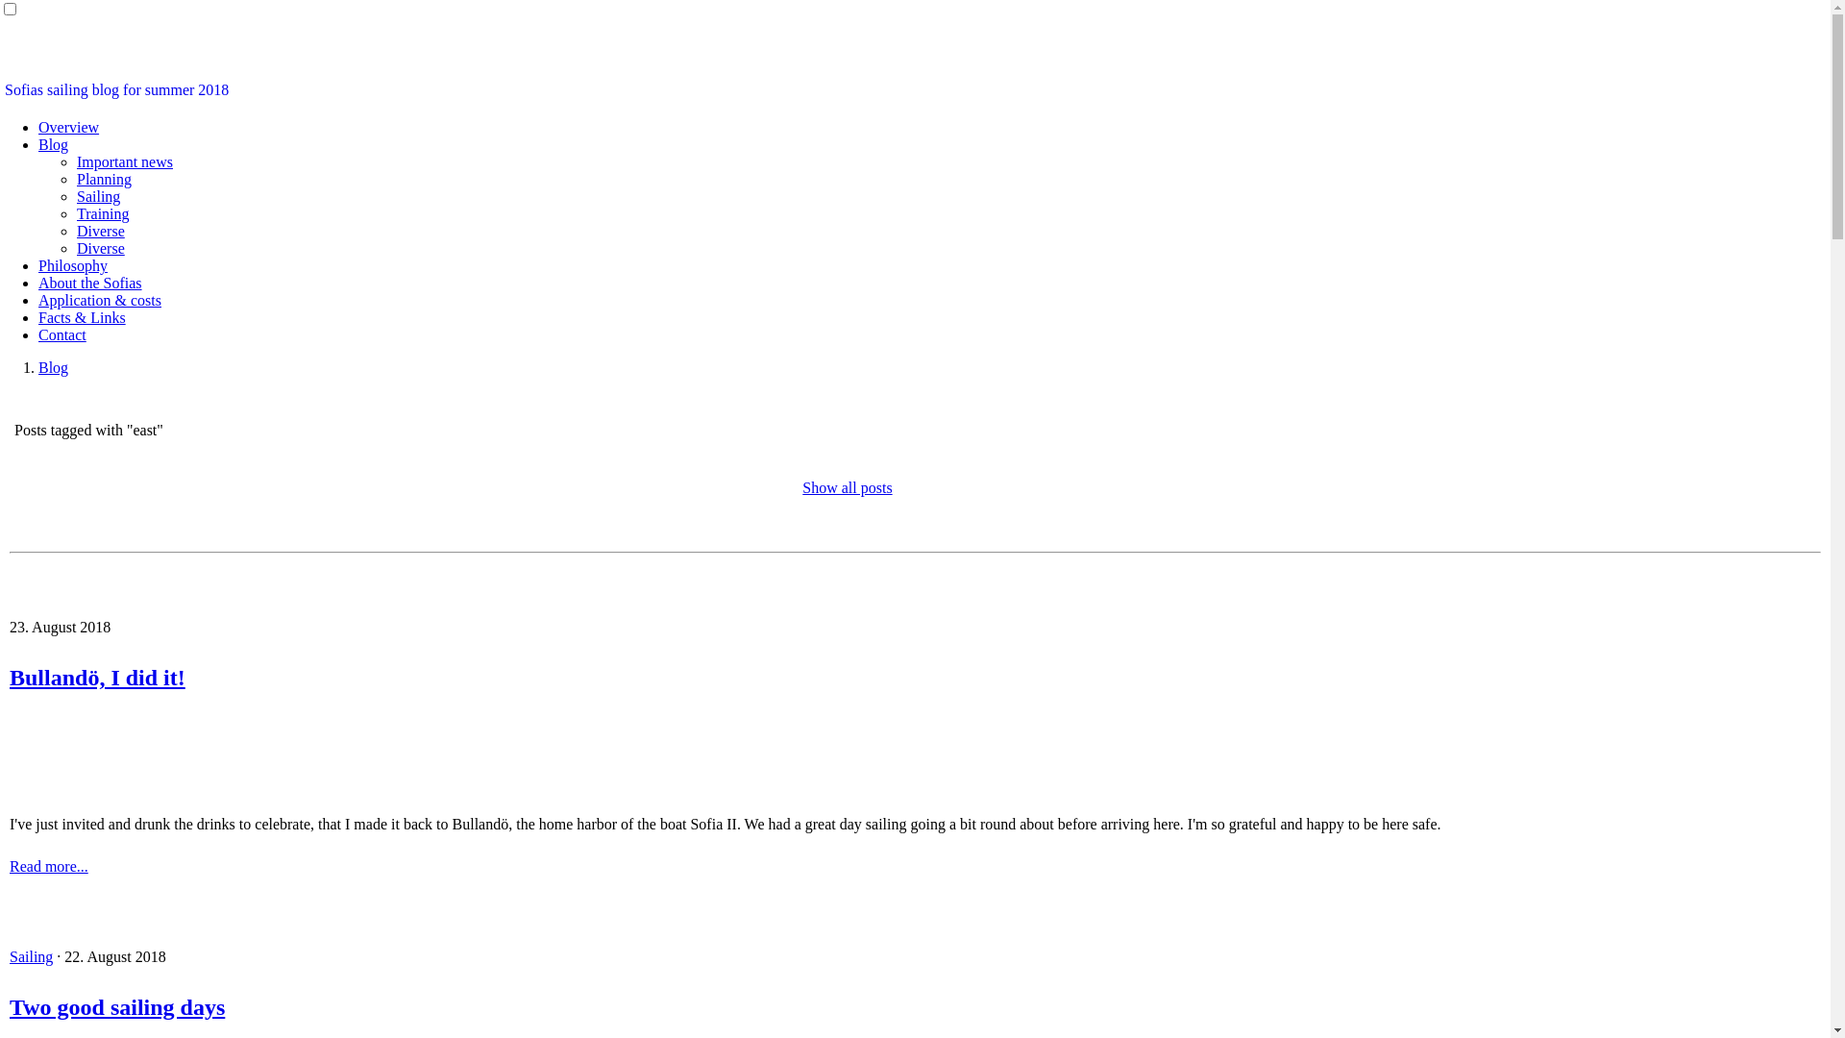 The width and height of the screenshot is (1845, 1038). I want to click on Planning, so click(104, 179).